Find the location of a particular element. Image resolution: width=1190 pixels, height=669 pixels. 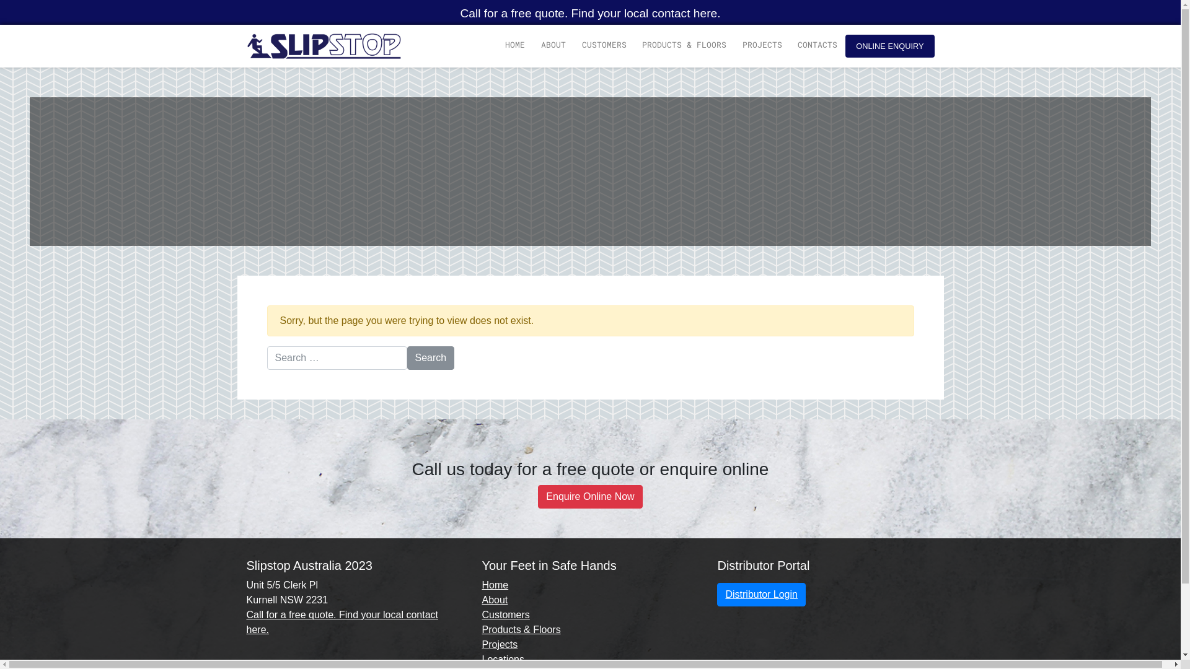

Search is located at coordinates (430, 358).